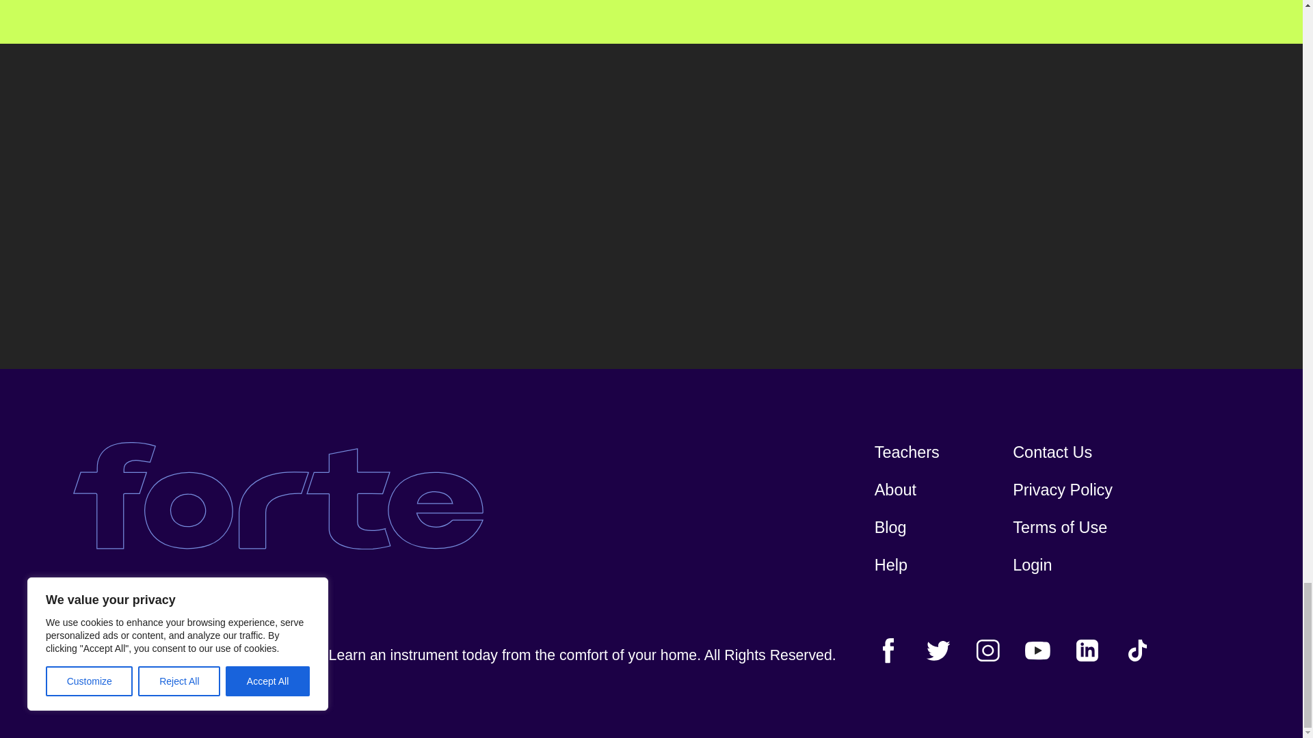  Describe the element at coordinates (1060, 141) in the screenshot. I see `Submit` at that location.